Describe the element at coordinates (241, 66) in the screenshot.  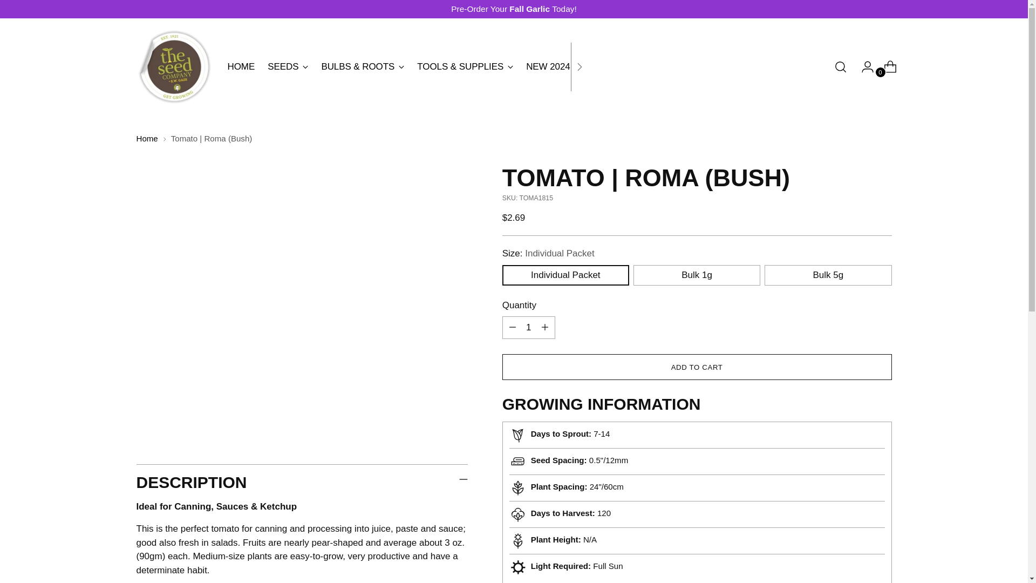
I see `HOME` at that location.